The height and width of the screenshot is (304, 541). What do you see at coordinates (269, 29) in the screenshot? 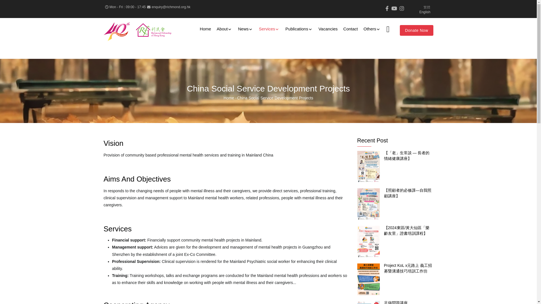
I see `Services` at bounding box center [269, 29].